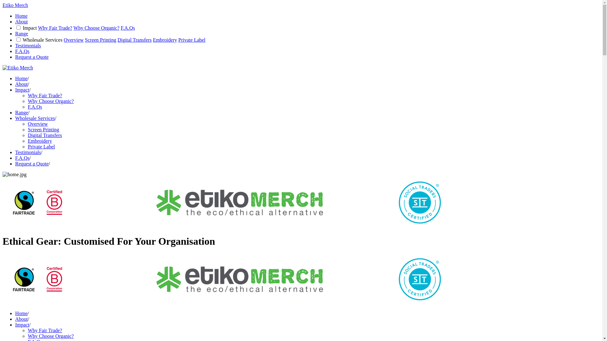 This screenshot has width=607, height=341. What do you see at coordinates (101, 40) in the screenshot?
I see `Screen Printing` at bounding box center [101, 40].